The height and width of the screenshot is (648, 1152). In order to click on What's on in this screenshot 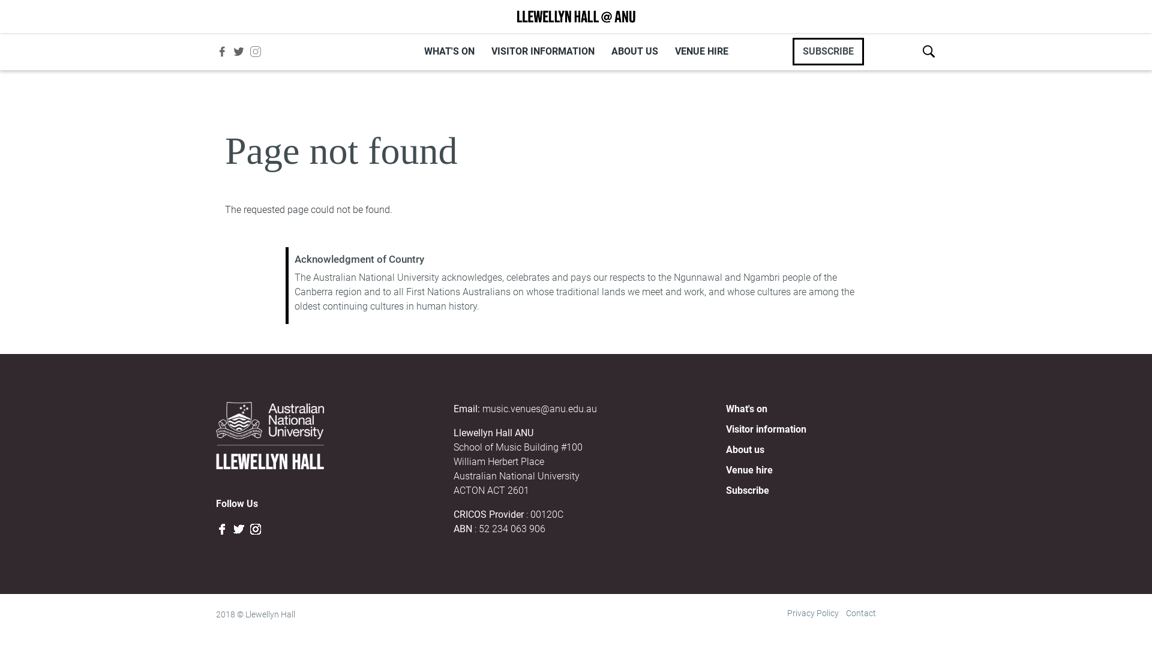, I will do `click(746, 409)`.